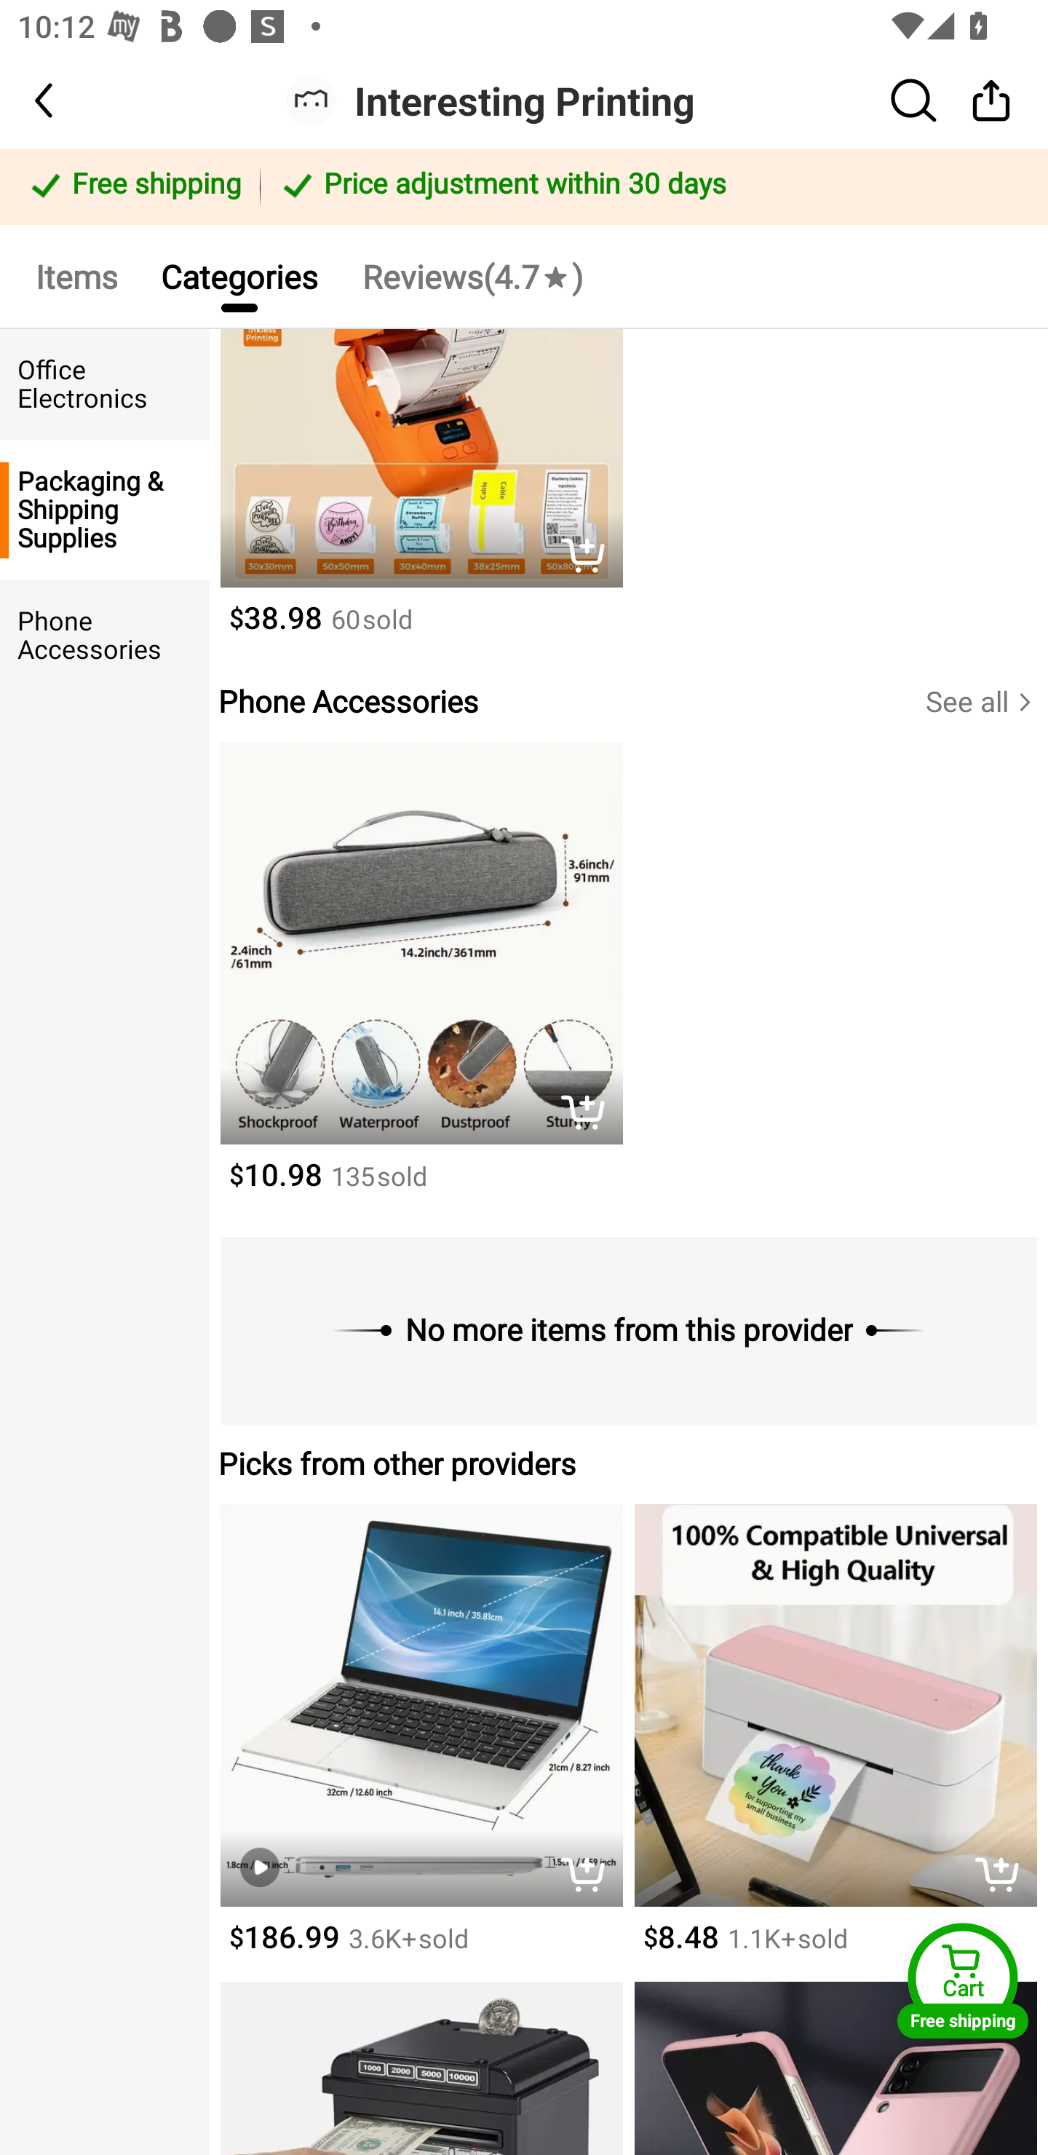  What do you see at coordinates (134, 186) in the screenshot?
I see `Free shipping` at bounding box center [134, 186].